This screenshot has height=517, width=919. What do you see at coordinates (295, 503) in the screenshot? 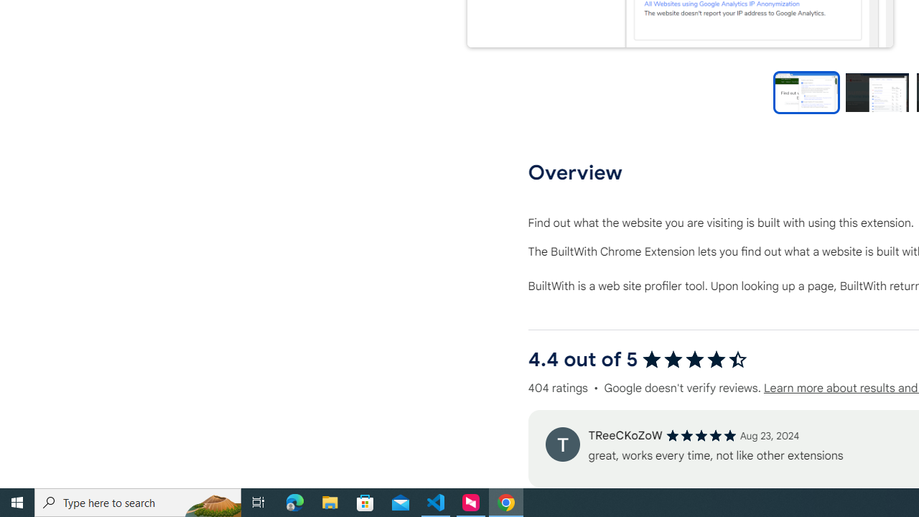
I see `Microsoft Edge` at bounding box center [295, 503].